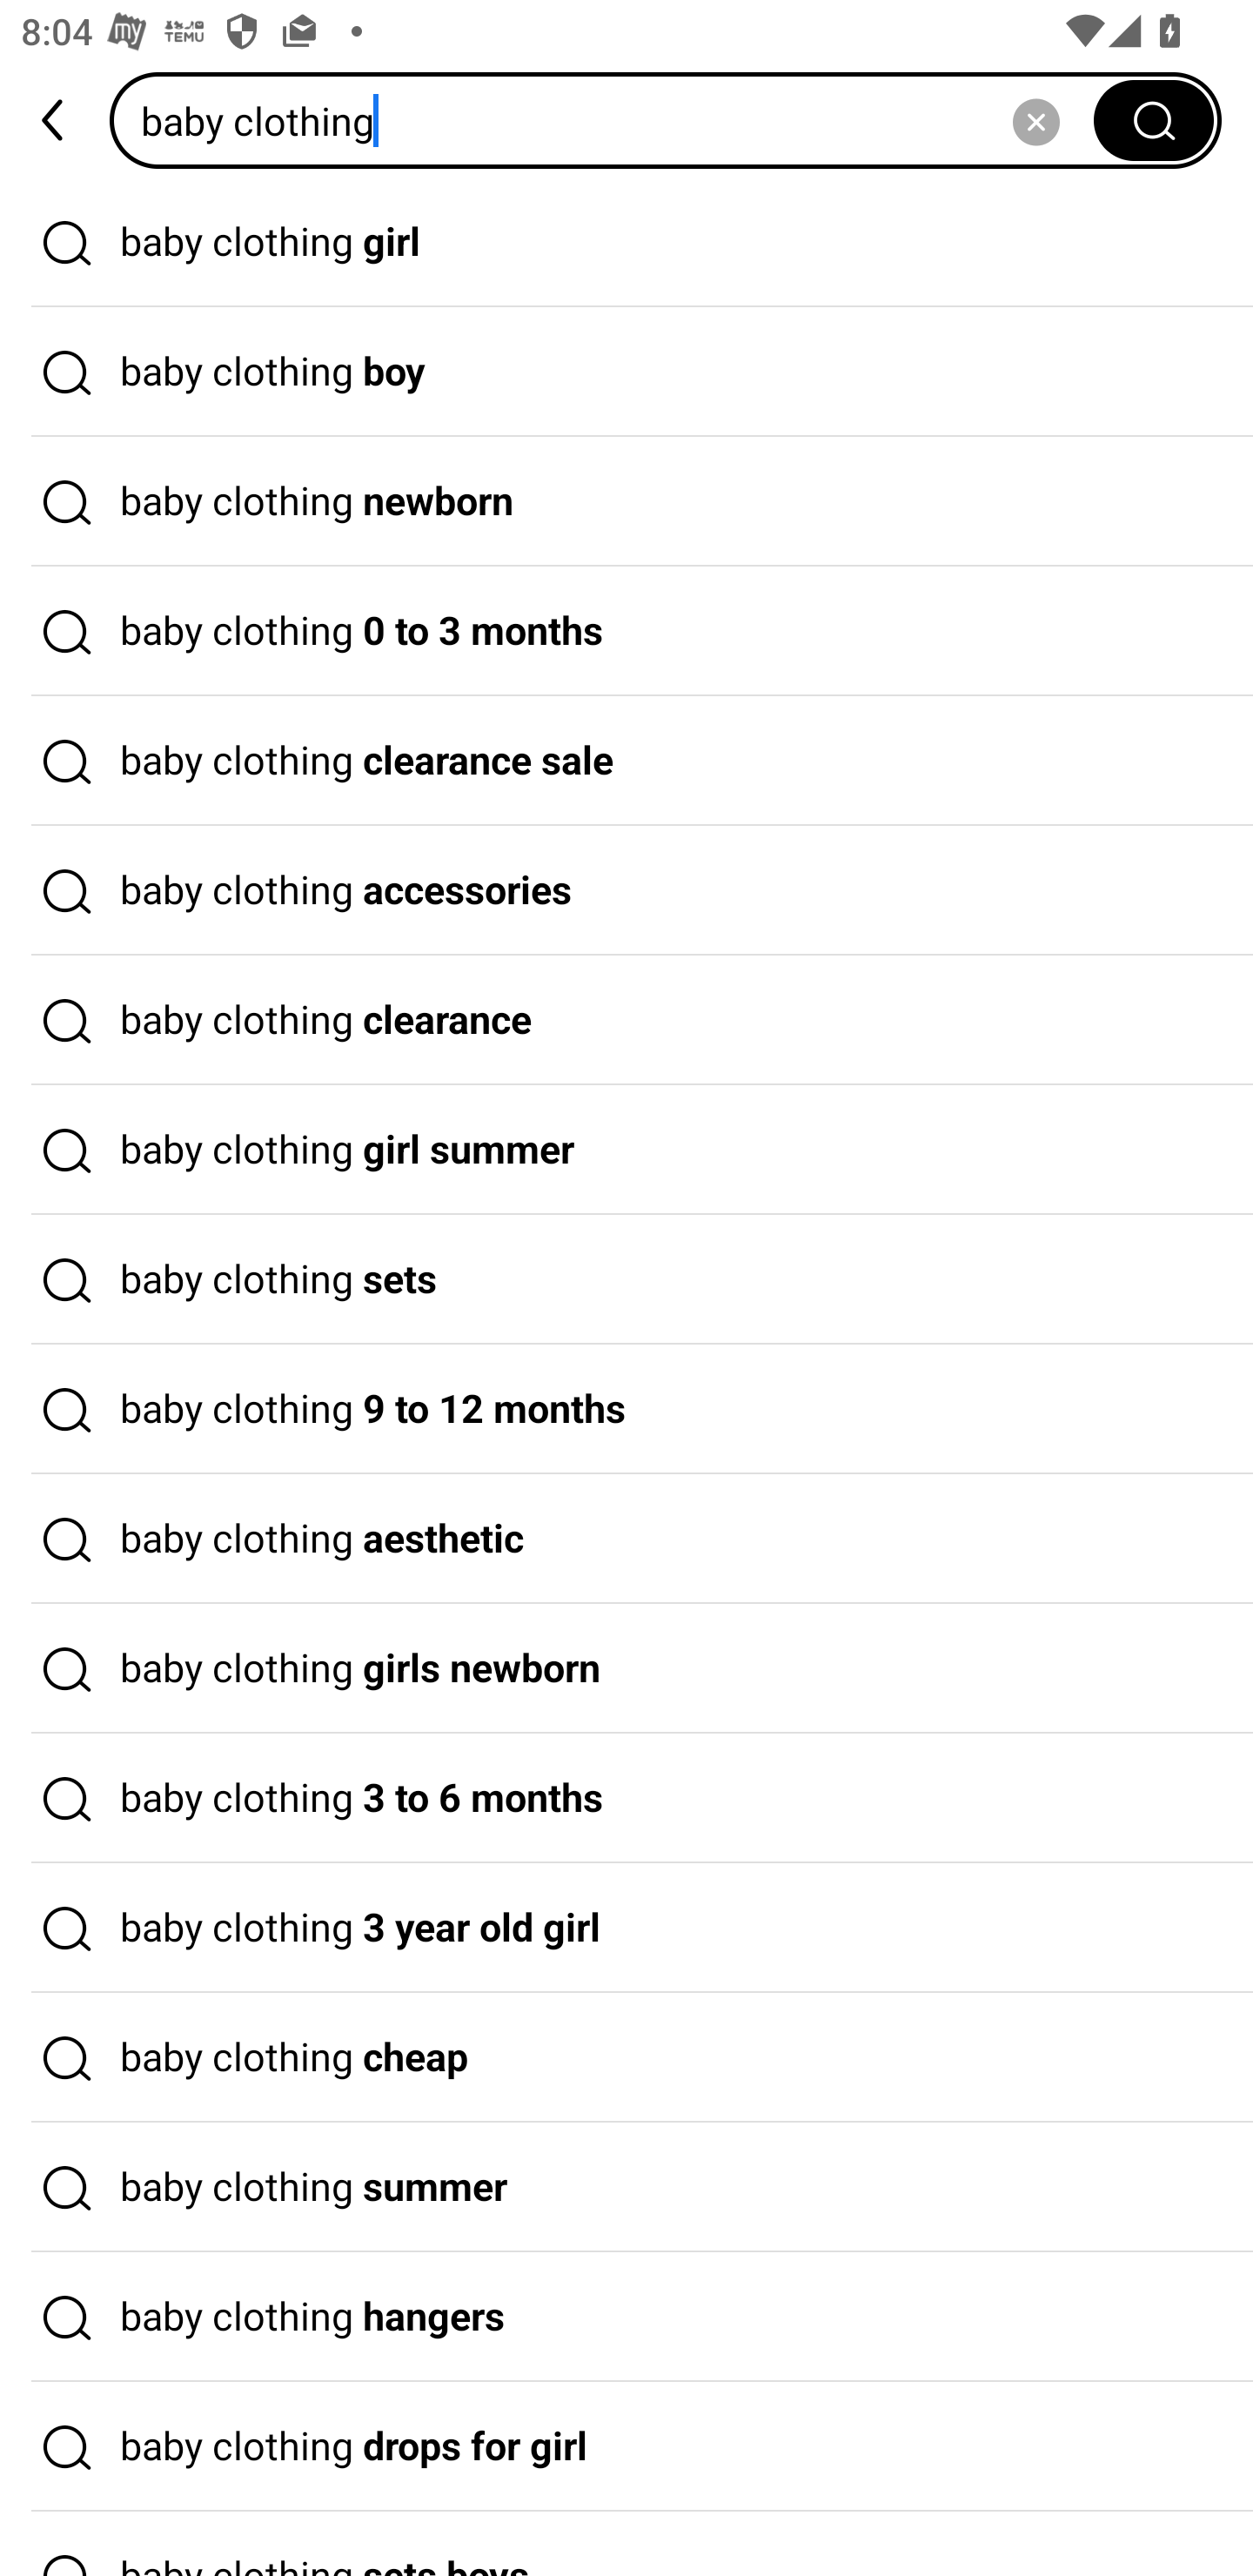 This screenshot has height=2576, width=1253. Describe the element at coordinates (626, 1150) in the screenshot. I see `baby clothing girl summer` at that location.